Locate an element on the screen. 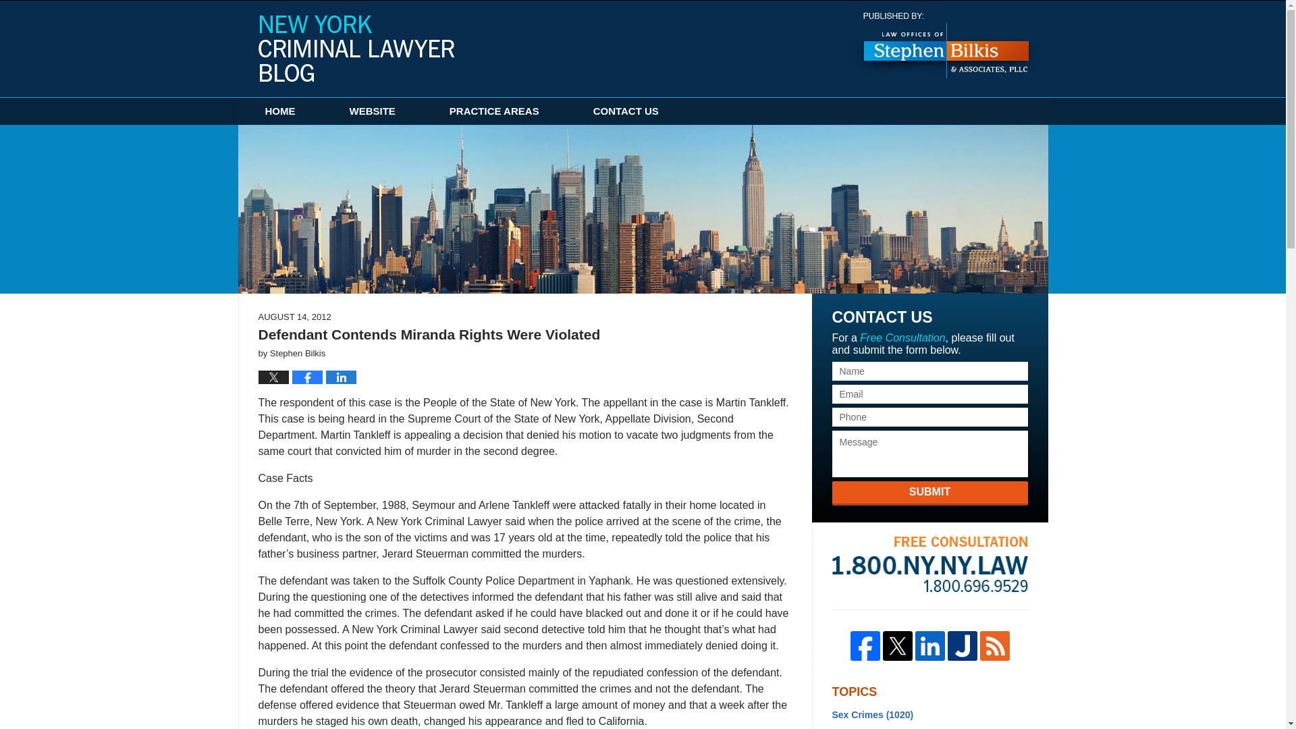 The image size is (1296, 729). Justia is located at coordinates (962, 645).